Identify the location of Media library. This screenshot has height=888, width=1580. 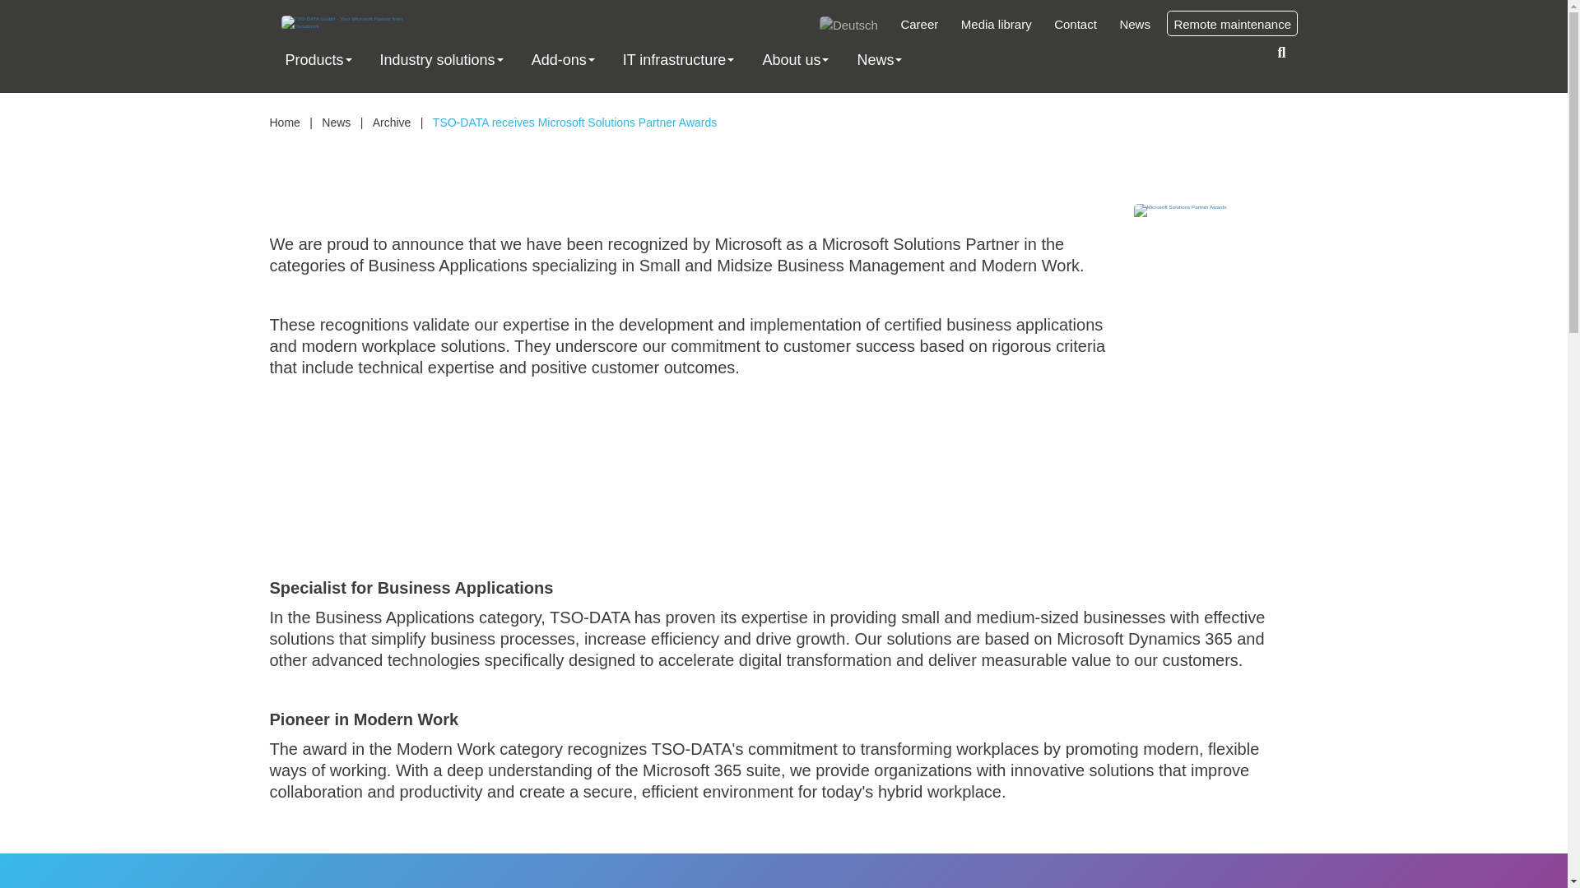
(996, 23).